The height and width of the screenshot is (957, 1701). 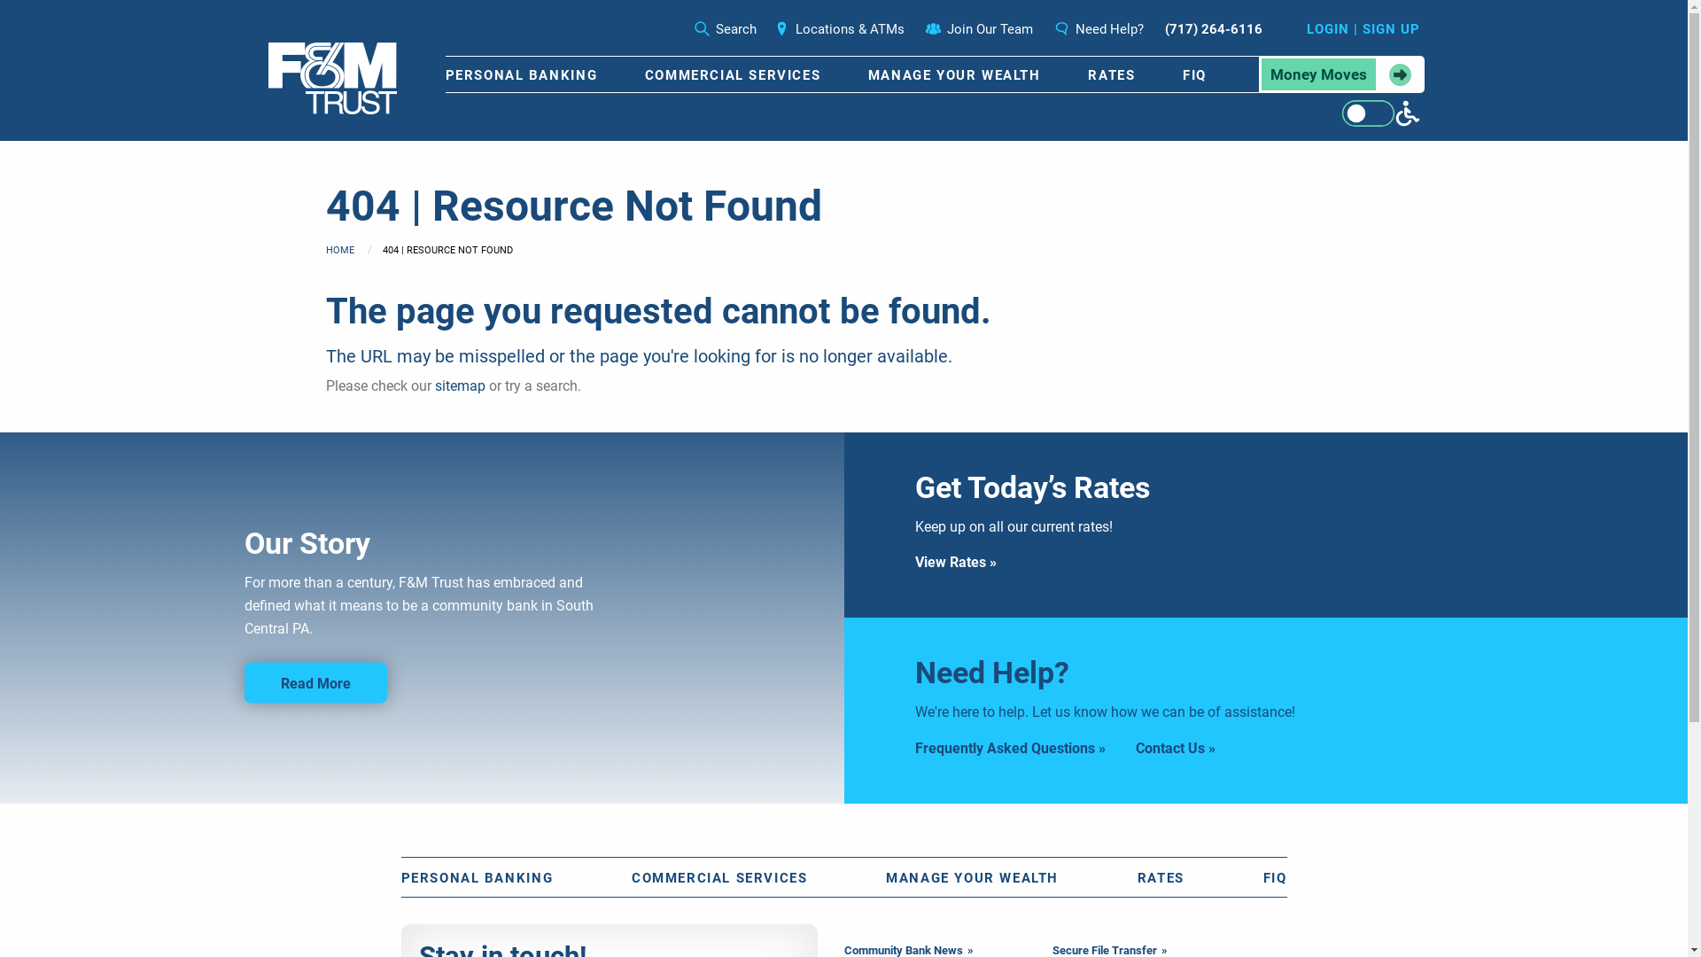 I want to click on RATES, so click(x=1161, y=877).